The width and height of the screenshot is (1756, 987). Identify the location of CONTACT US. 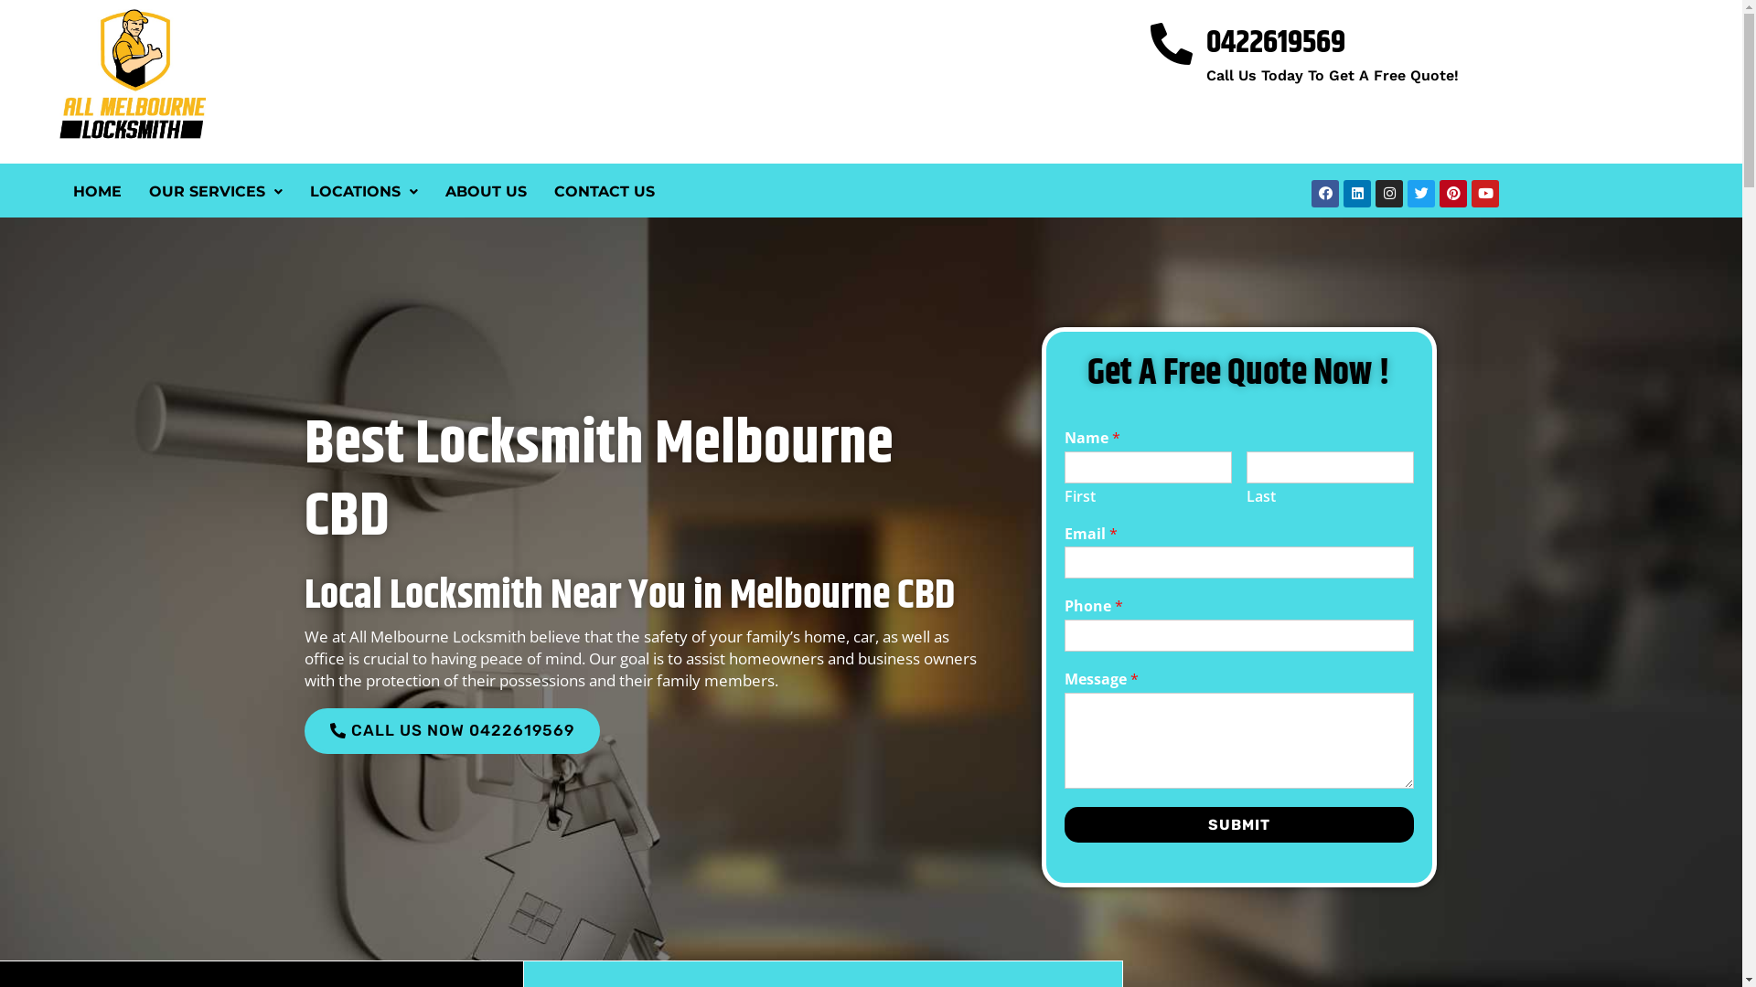
(605, 192).